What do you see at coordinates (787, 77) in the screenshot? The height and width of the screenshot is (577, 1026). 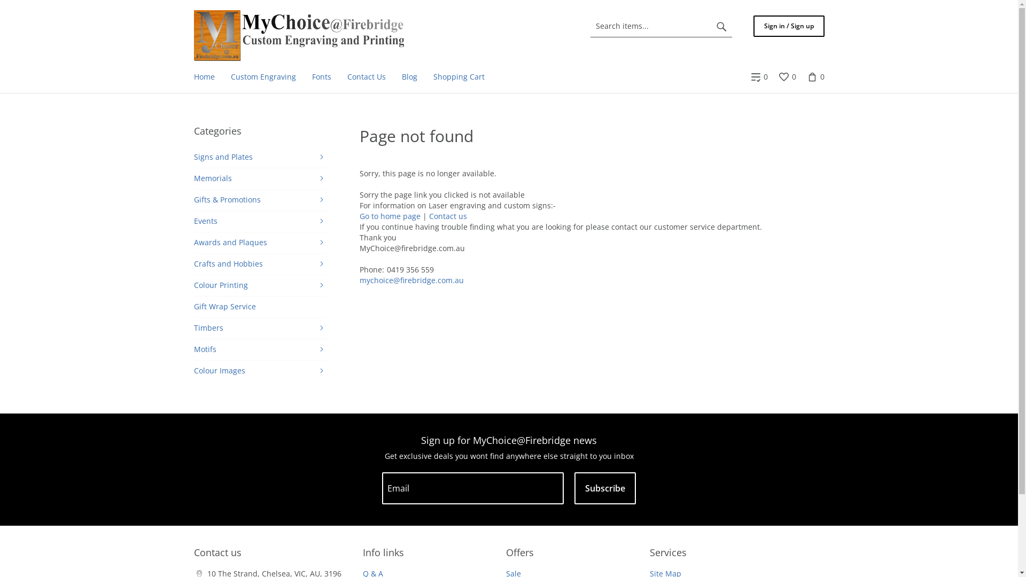 I see `0` at bounding box center [787, 77].